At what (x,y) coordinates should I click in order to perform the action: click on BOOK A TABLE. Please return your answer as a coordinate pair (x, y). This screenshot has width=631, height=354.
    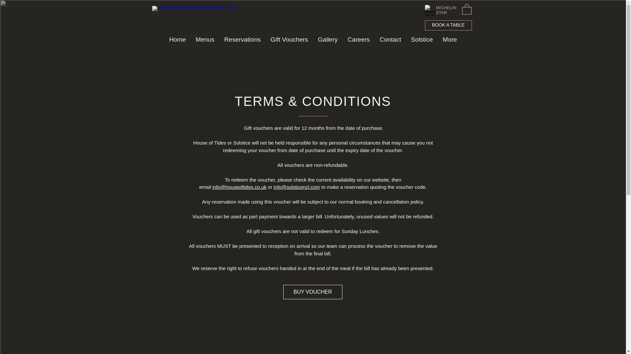
    Looking at the image, I should click on (448, 25).